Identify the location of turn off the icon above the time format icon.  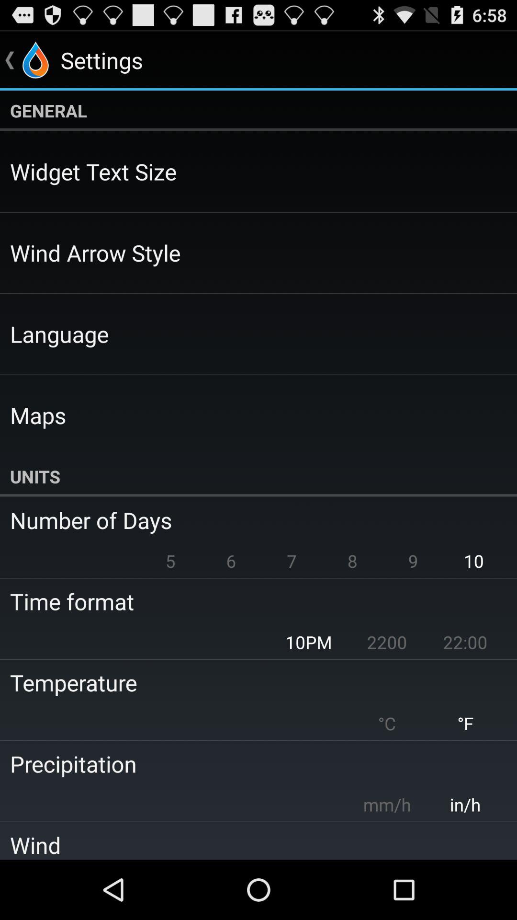
(170, 561).